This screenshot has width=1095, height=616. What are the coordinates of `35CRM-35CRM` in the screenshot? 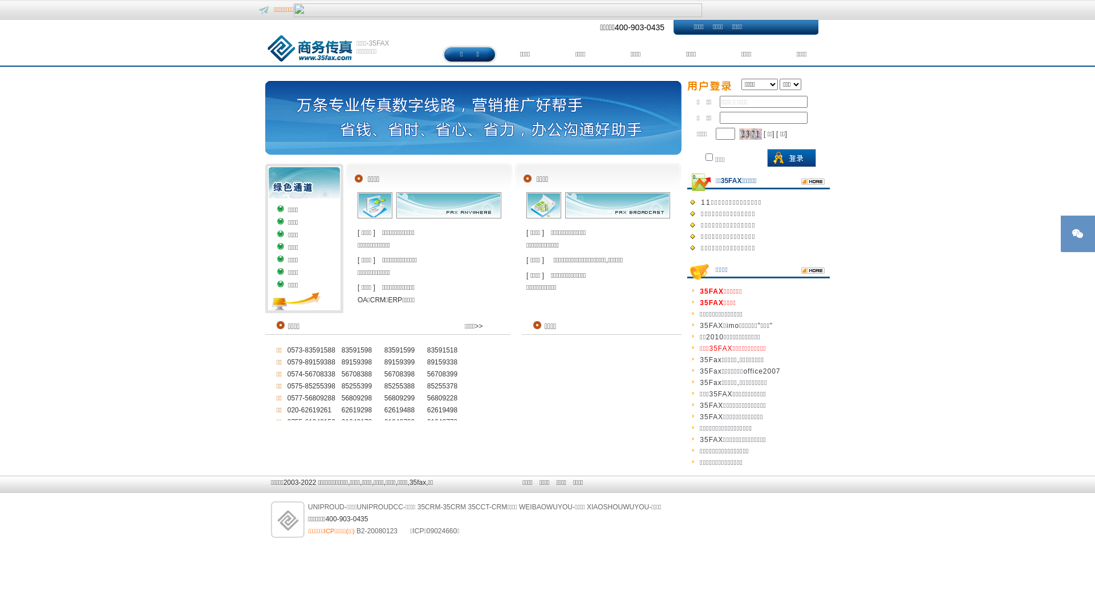 It's located at (441, 507).